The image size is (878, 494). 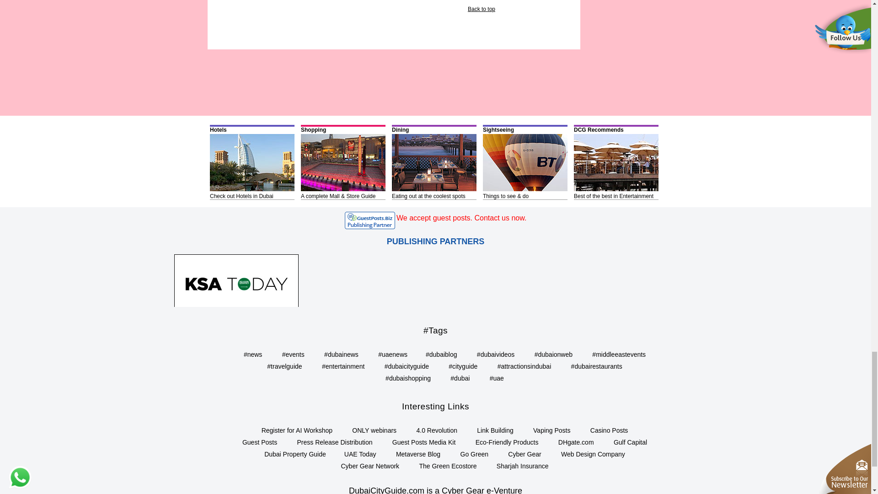 I want to click on 4.0 Revolution, so click(x=437, y=430).